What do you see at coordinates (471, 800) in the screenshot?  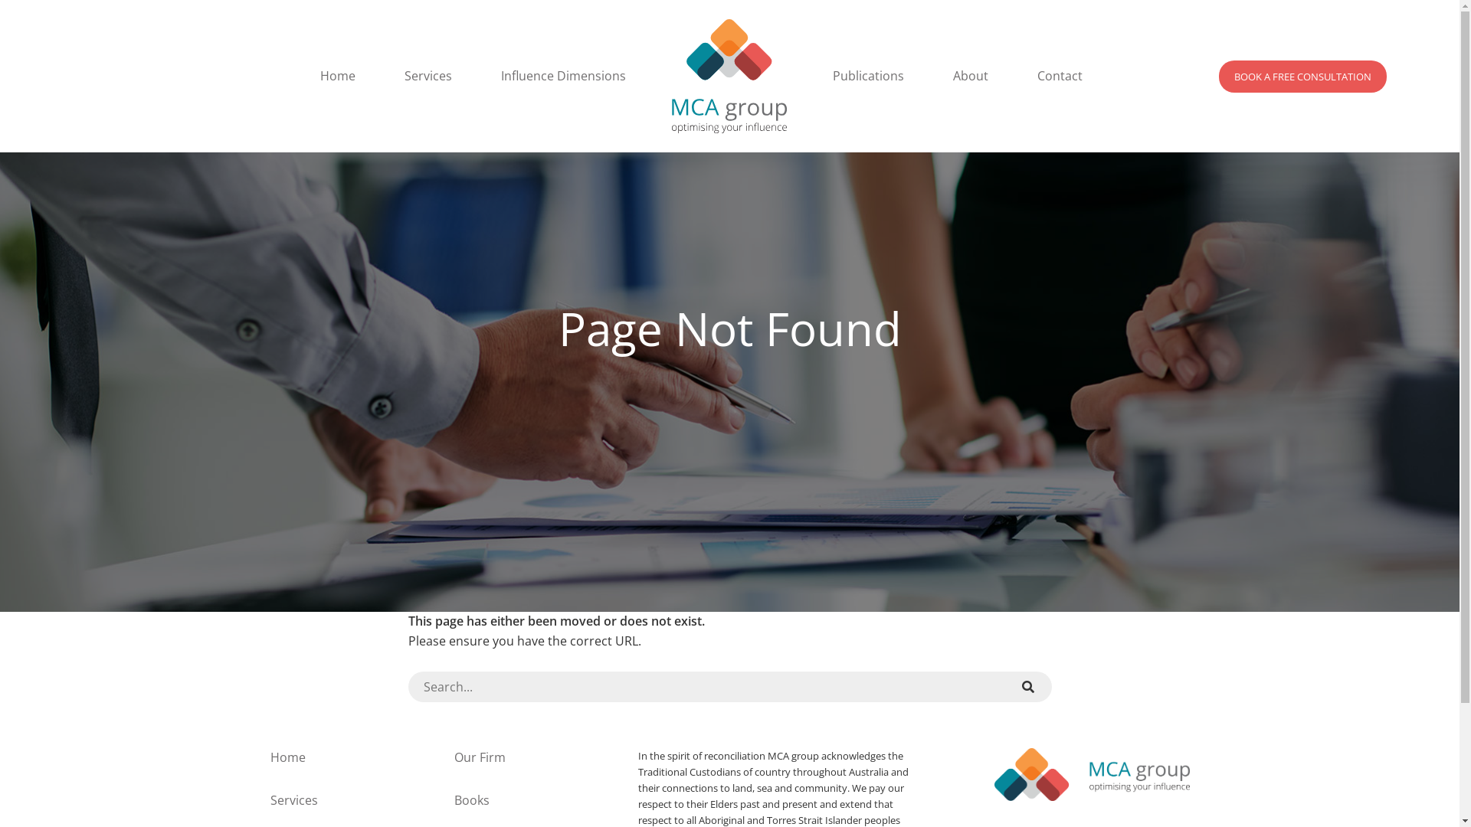 I see `Books` at bounding box center [471, 800].